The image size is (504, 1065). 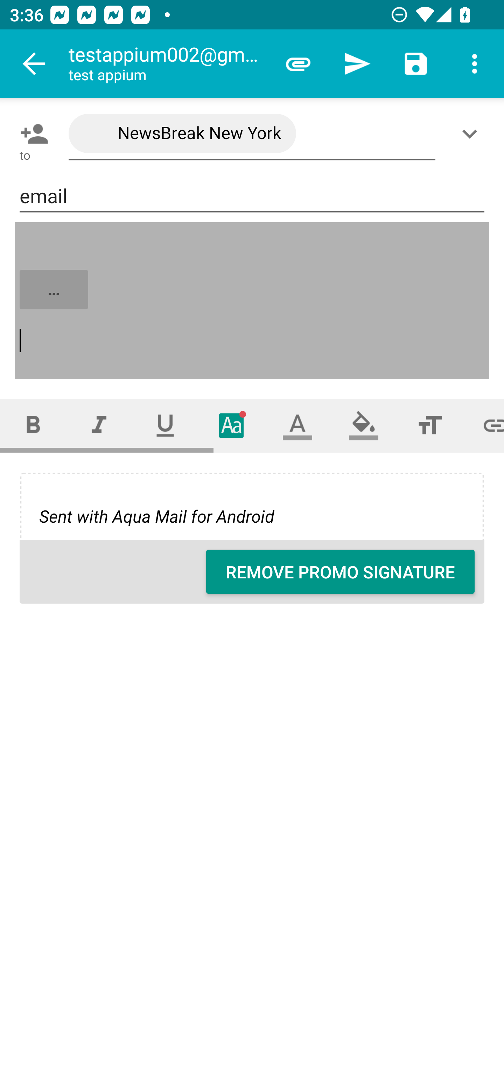 I want to click on Show/Add CC/BCC, so click(x=472, y=133).